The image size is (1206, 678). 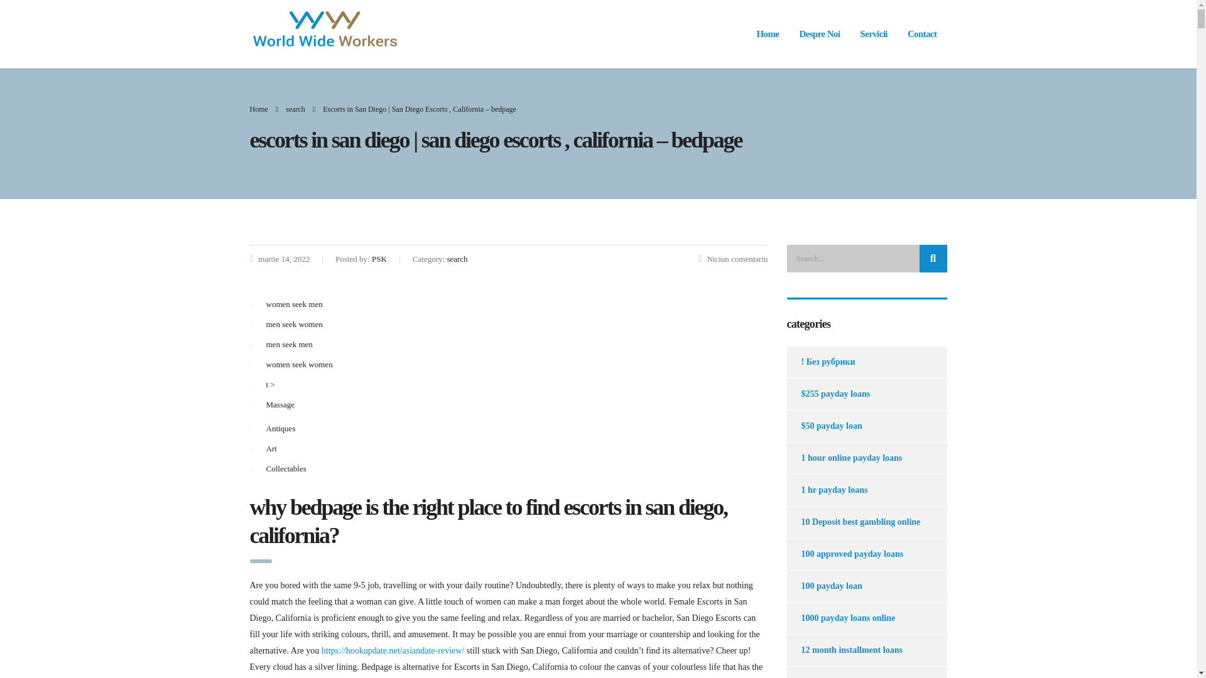 I want to click on 1 hour online payday loans, so click(x=844, y=458).